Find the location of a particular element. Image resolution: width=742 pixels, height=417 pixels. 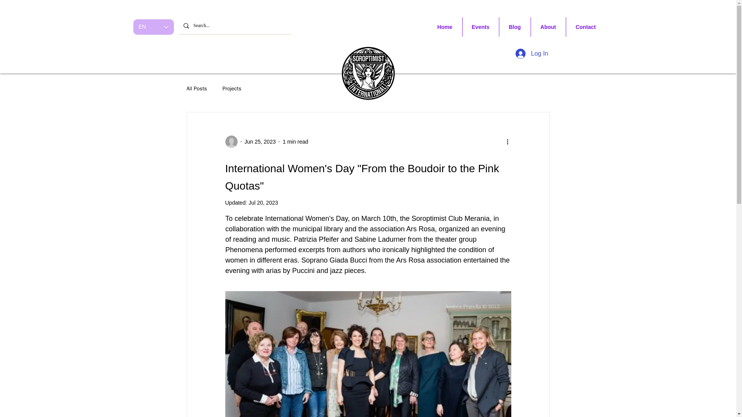

Contact is located at coordinates (585, 27).